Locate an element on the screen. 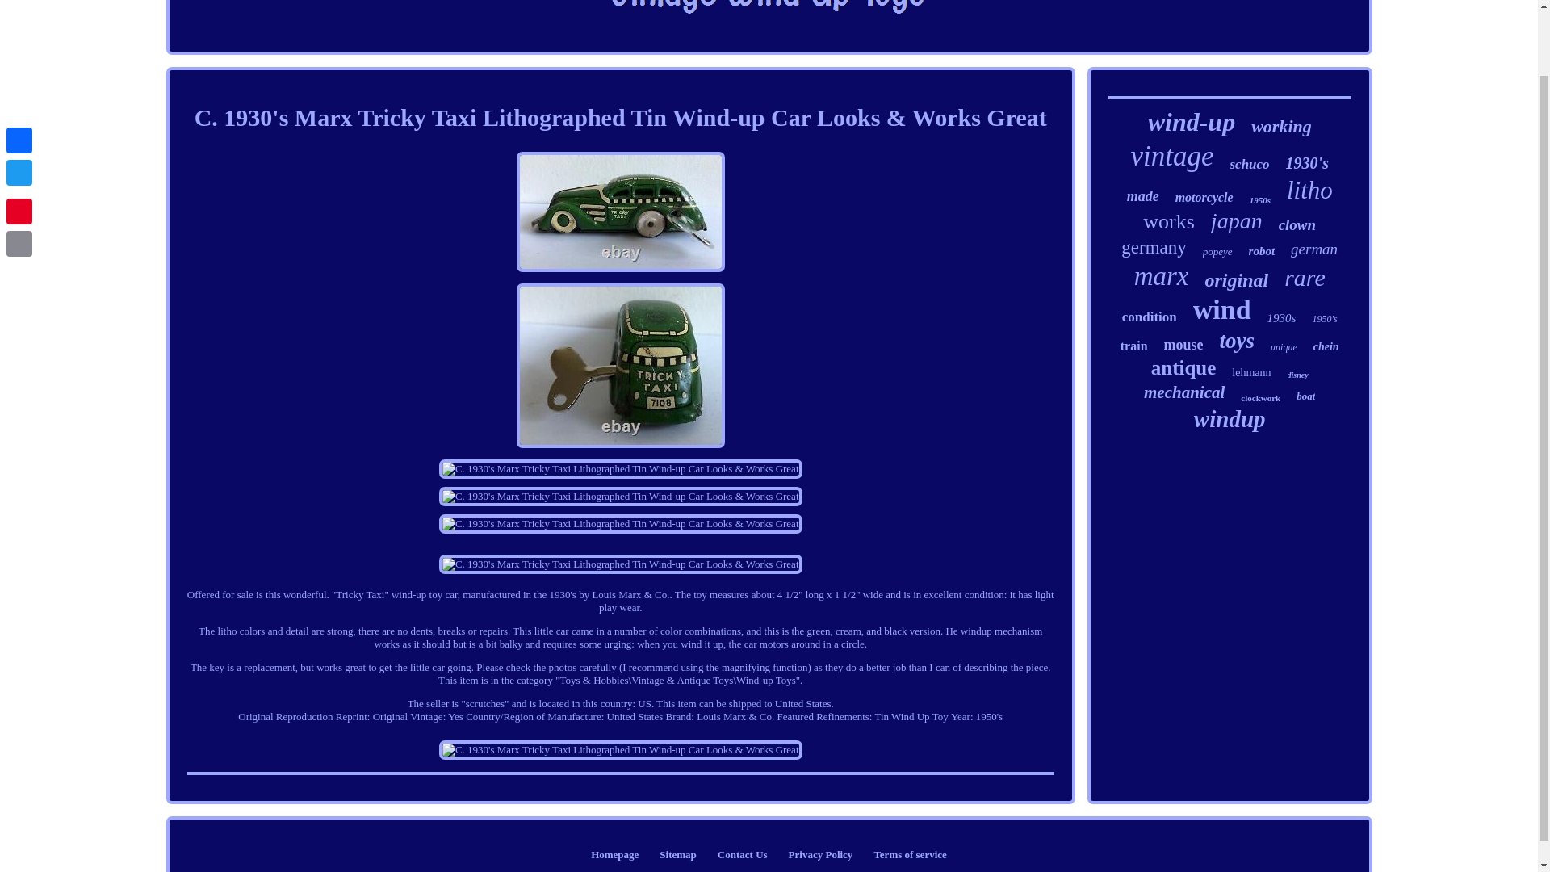  japan is located at coordinates (1237, 221).